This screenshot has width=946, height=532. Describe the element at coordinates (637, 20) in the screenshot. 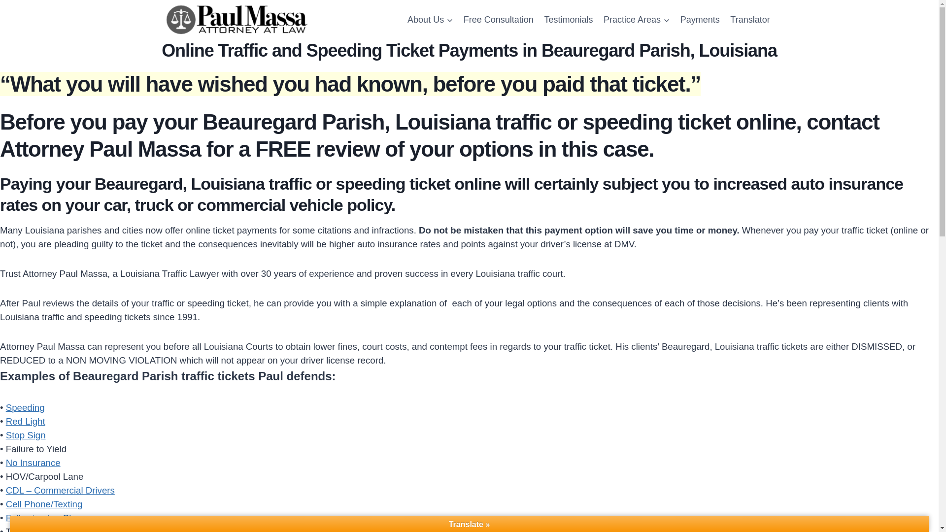

I see `Practice Areas` at that location.